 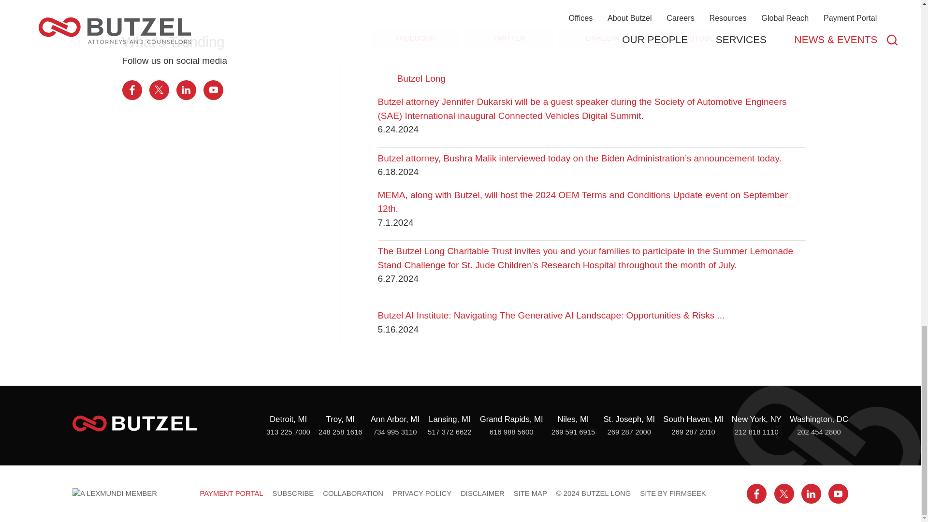 I want to click on LinkedIn, so click(x=811, y=494).